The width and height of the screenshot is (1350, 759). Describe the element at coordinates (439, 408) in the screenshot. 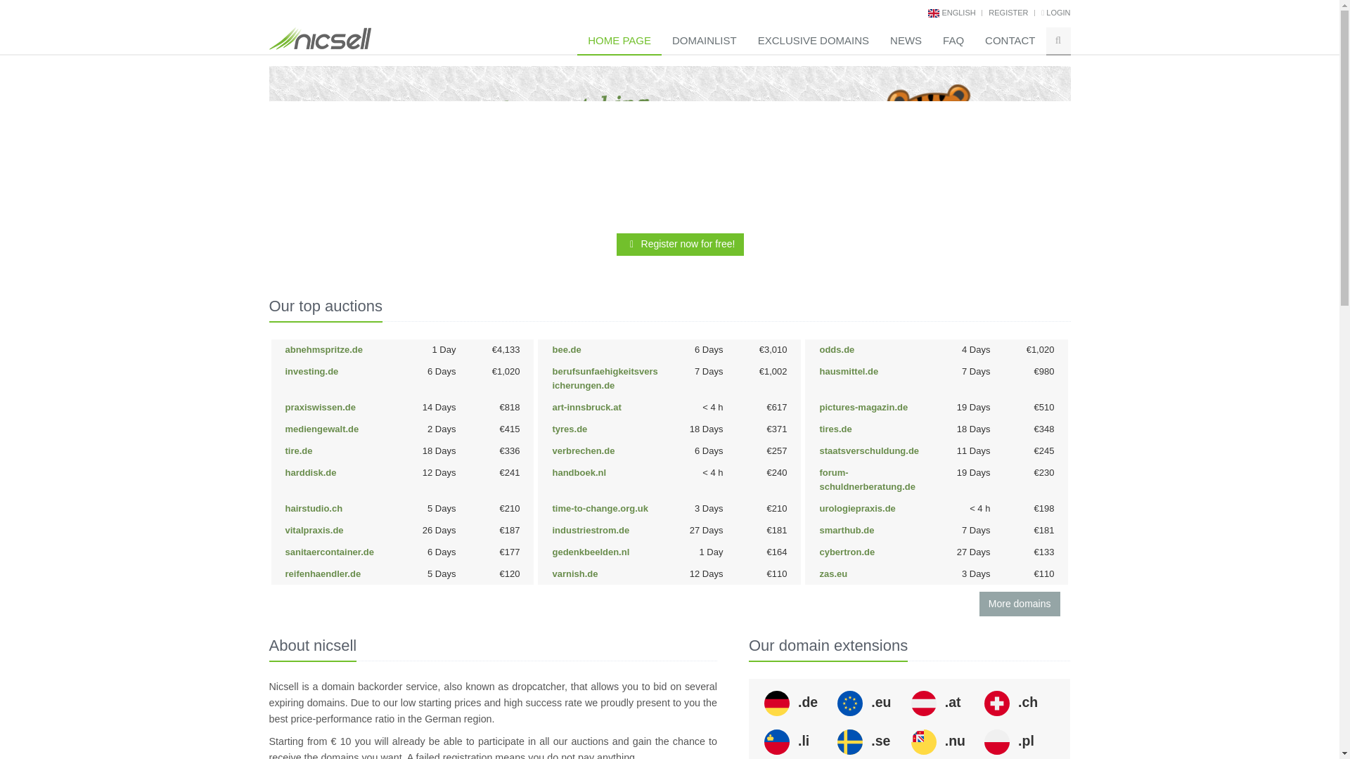

I see `End of auction: Aug 26, 2024 8:00 PM o'clock` at that location.